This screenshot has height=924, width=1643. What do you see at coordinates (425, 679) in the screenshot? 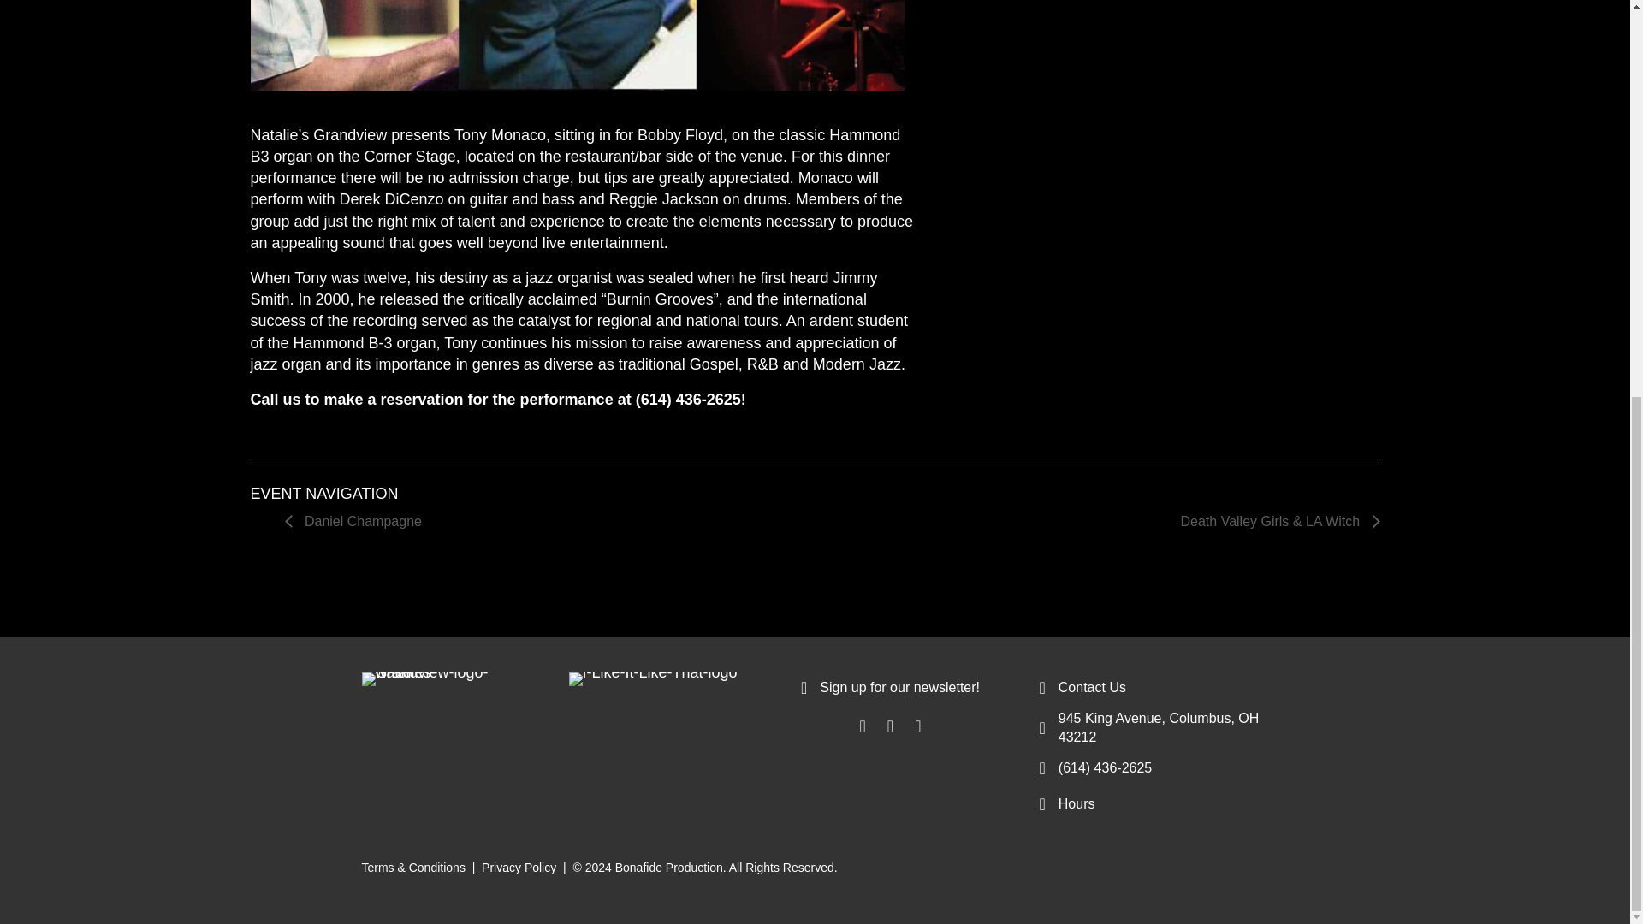
I see `Natalies-Grandview-logo-white` at bounding box center [425, 679].